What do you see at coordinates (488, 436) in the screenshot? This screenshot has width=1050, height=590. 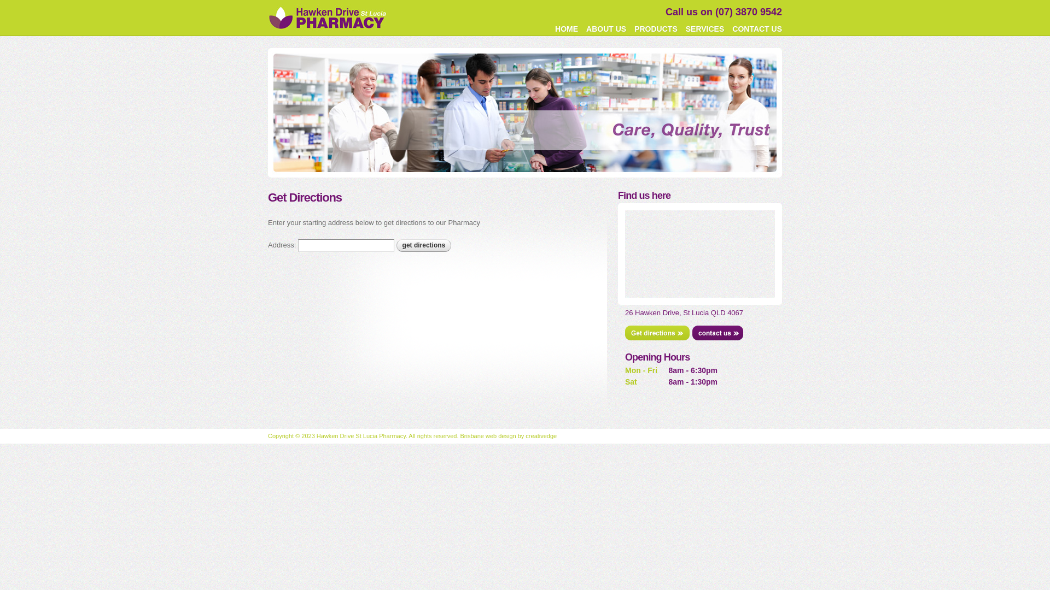 I see `Brisbane web design` at bounding box center [488, 436].